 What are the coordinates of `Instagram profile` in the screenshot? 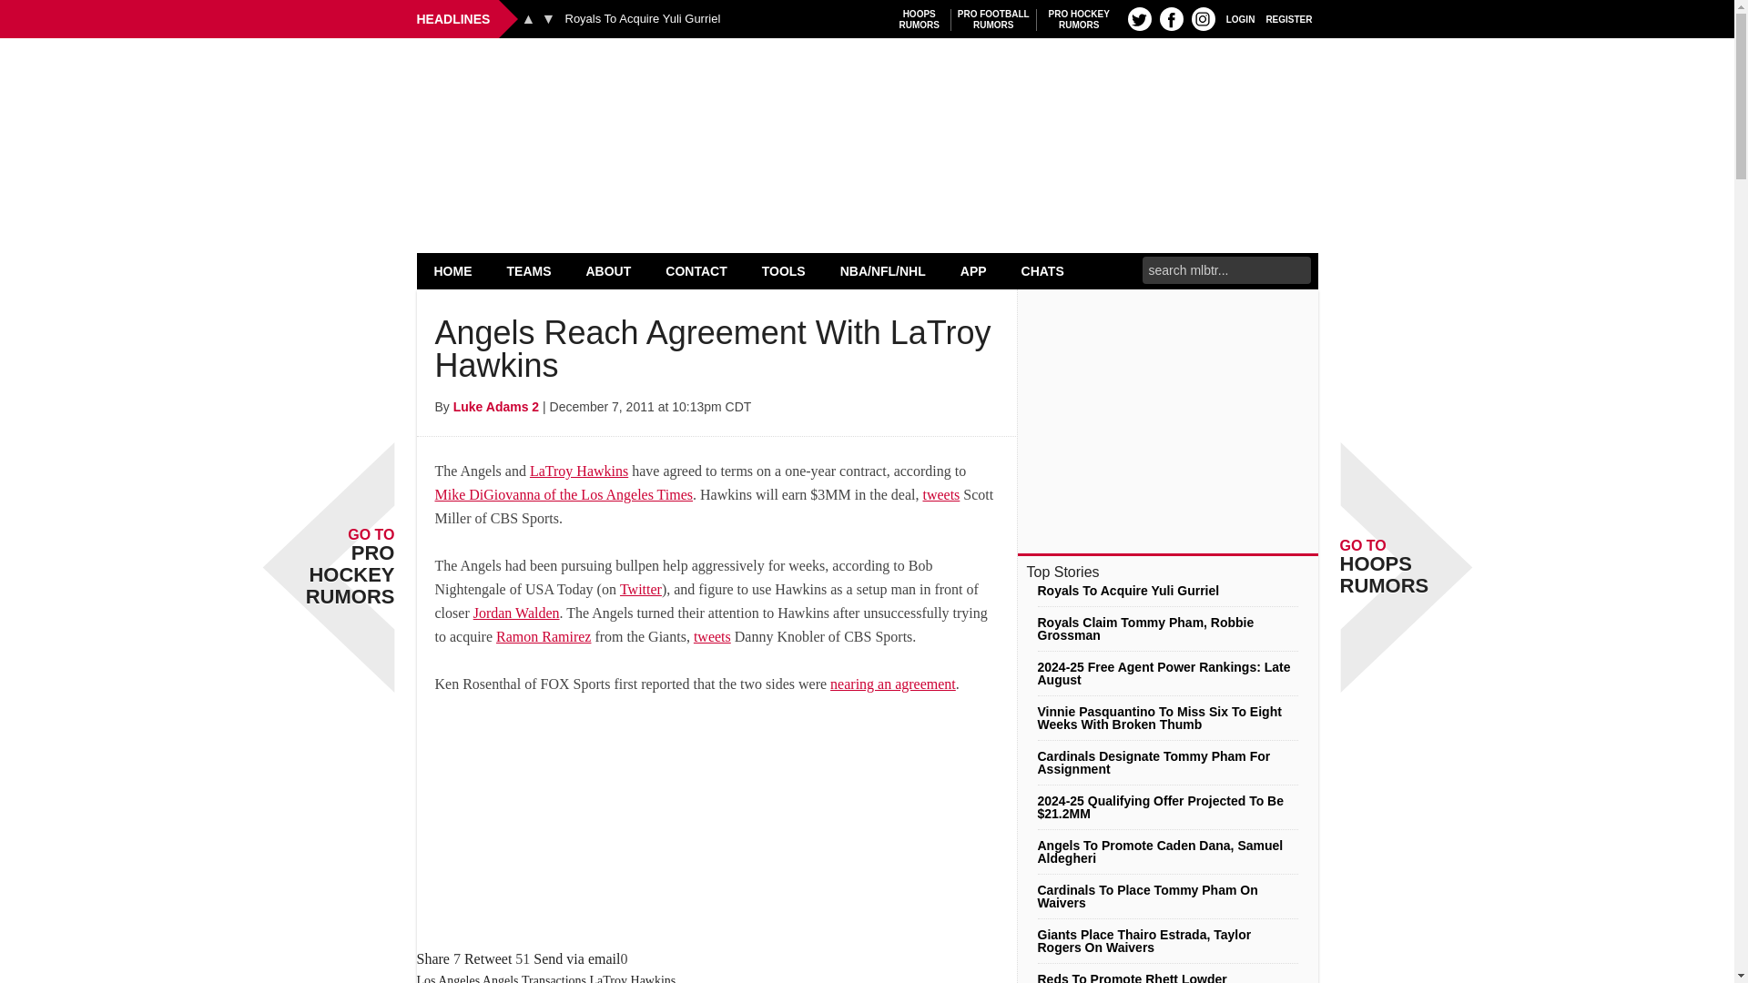 It's located at (1204, 18).